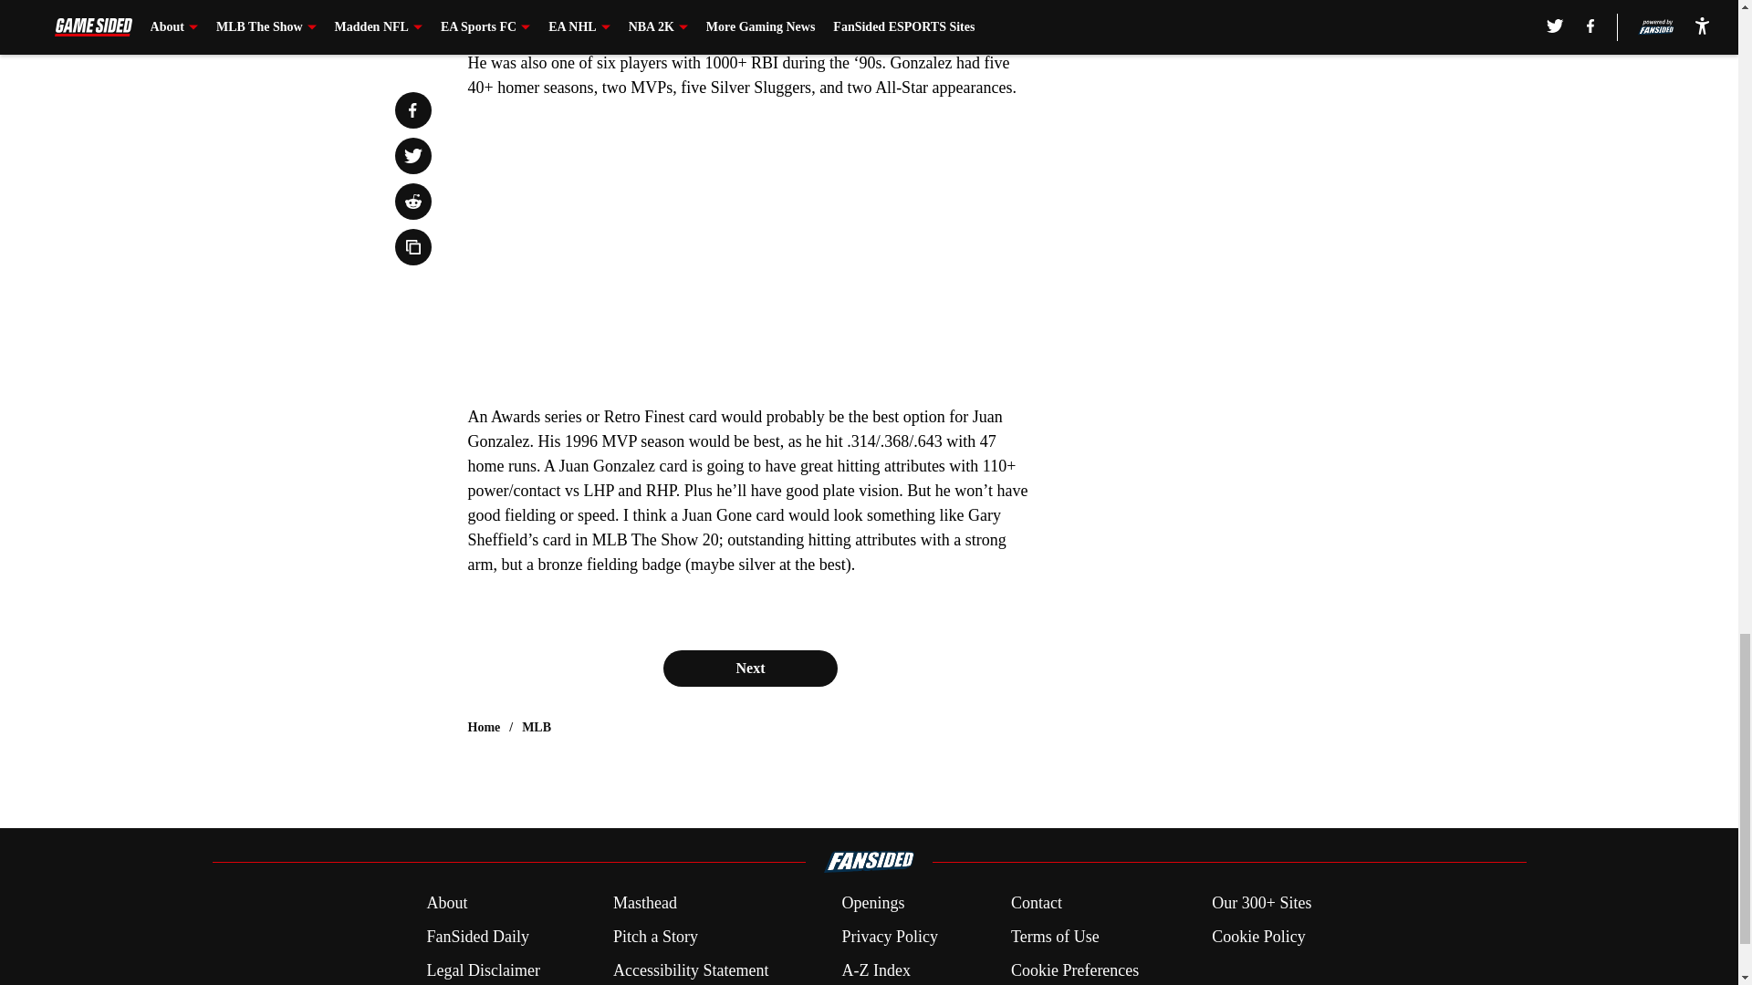 This screenshot has width=1752, height=985. I want to click on Home, so click(484, 728).